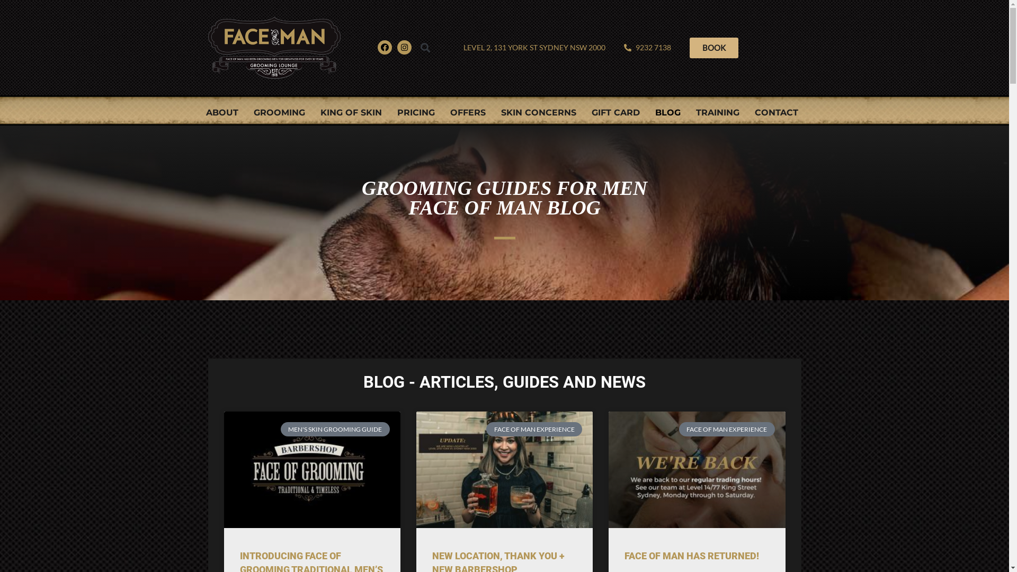 The height and width of the screenshot is (572, 1017). Describe the element at coordinates (539, 113) in the screenshot. I see `SKIN CONCERNS` at that location.